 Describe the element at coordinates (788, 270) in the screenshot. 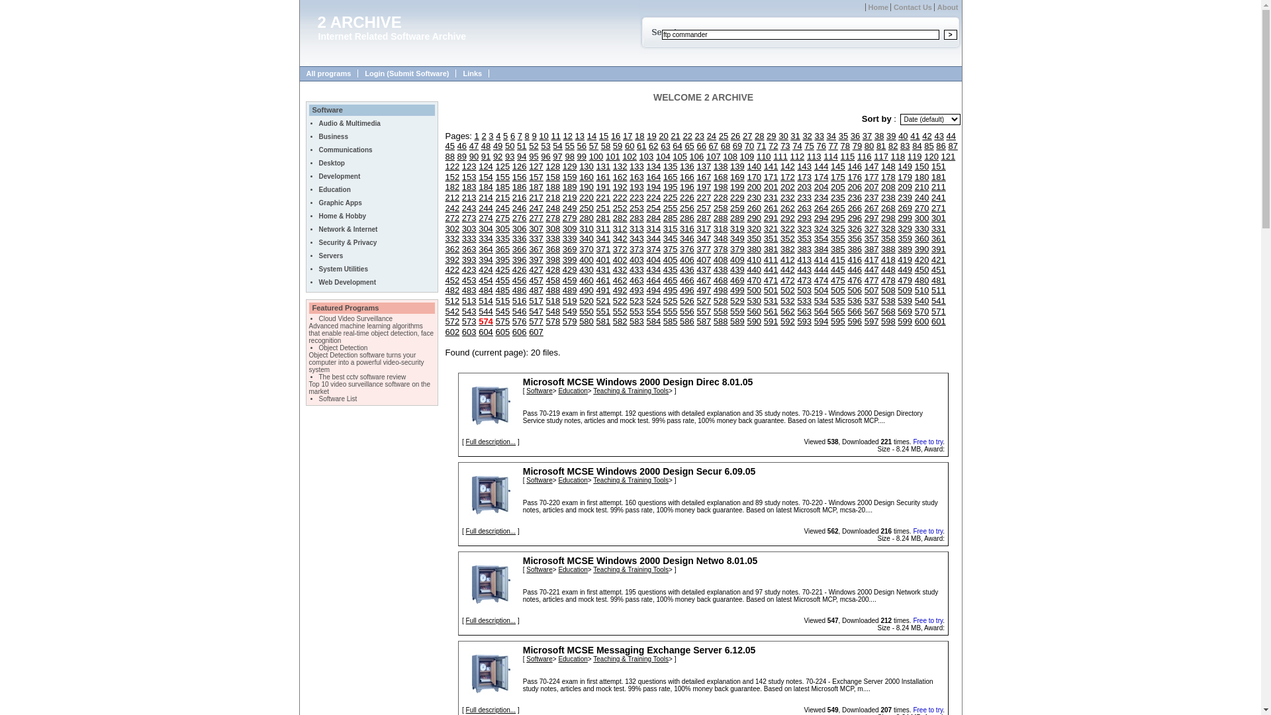

I see `442` at that location.